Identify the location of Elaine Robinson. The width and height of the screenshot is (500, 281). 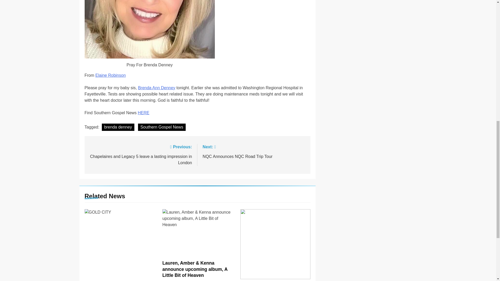
(254, 151).